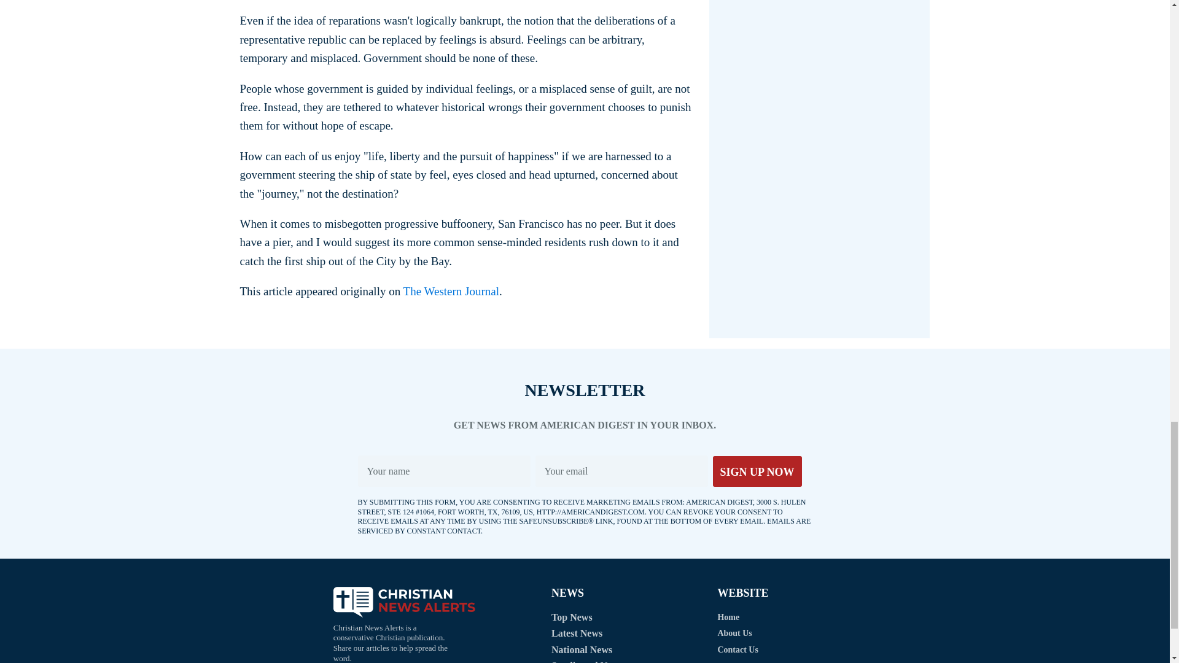 Image resolution: width=1179 pixels, height=663 pixels. What do you see at coordinates (451, 291) in the screenshot?
I see `The Western Journal` at bounding box center [451, 291].